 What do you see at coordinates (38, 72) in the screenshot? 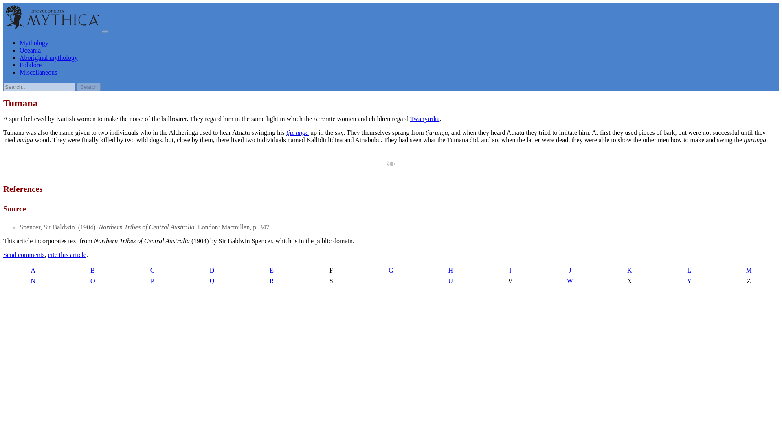
I see `Miscellaneous` at bounding box center [38, 72].